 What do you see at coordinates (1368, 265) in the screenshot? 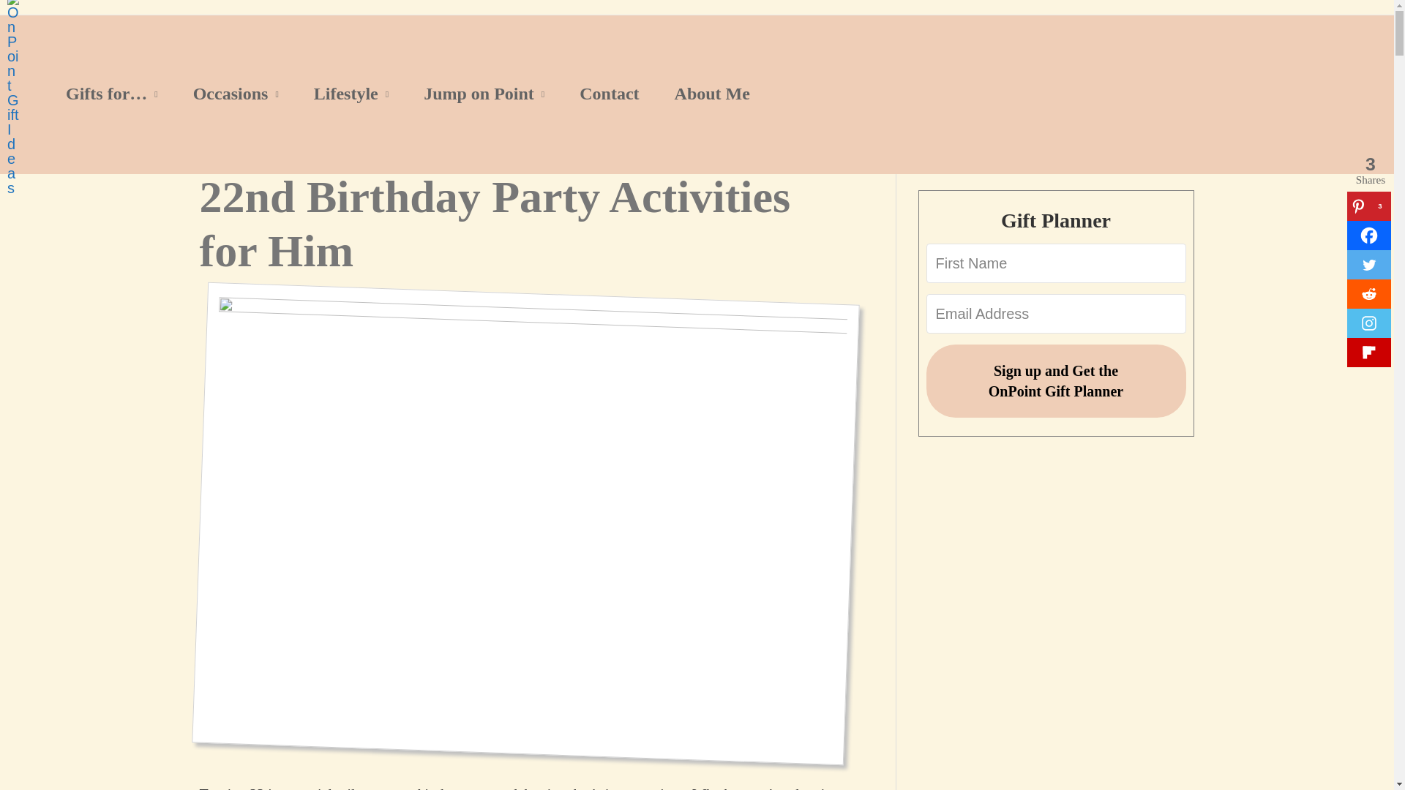
I see `Twitter` at bounding box center [1368, 265].